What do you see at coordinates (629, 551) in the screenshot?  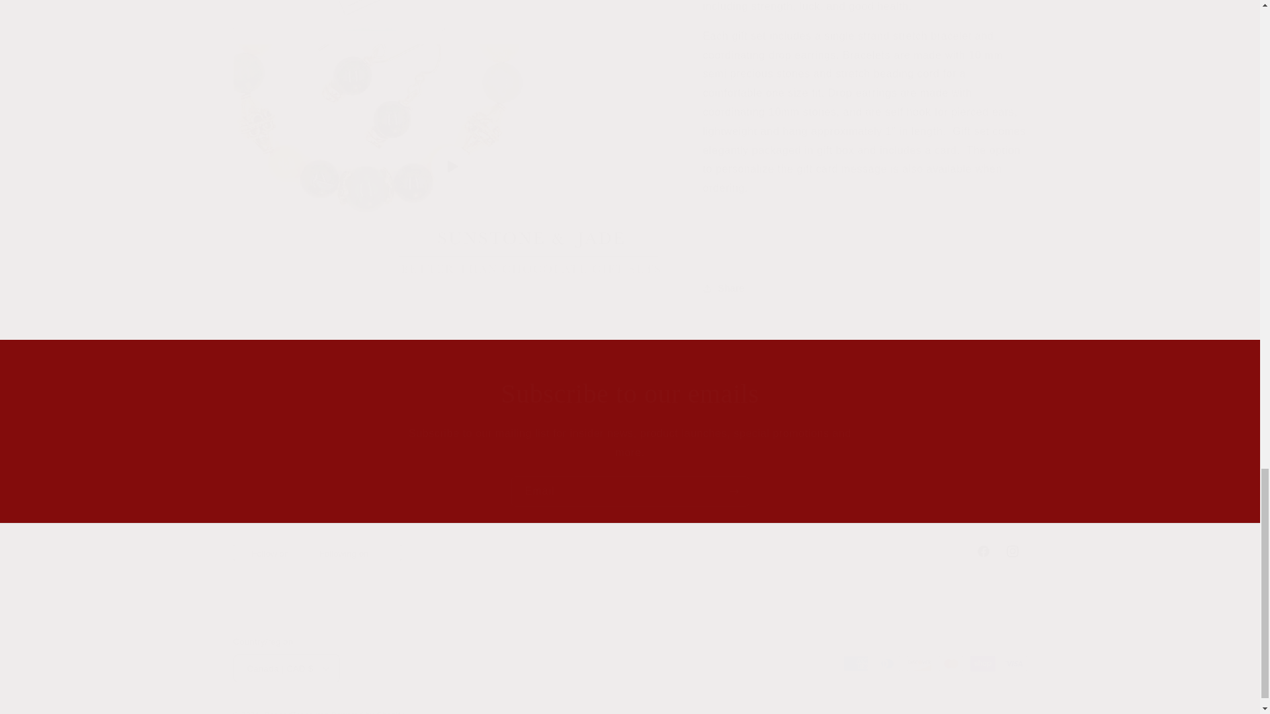 I see `Open media 8 in modal` at bounding box center [629, 551].